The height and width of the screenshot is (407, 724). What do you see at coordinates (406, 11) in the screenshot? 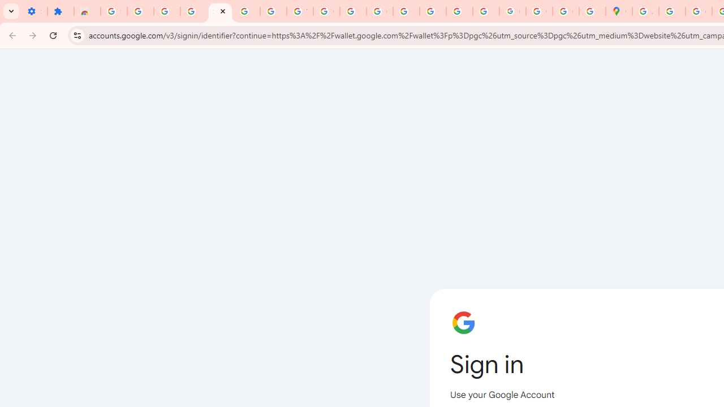
I see `Privacy Help Center - Policies Help` at bounding box center [406, 11].